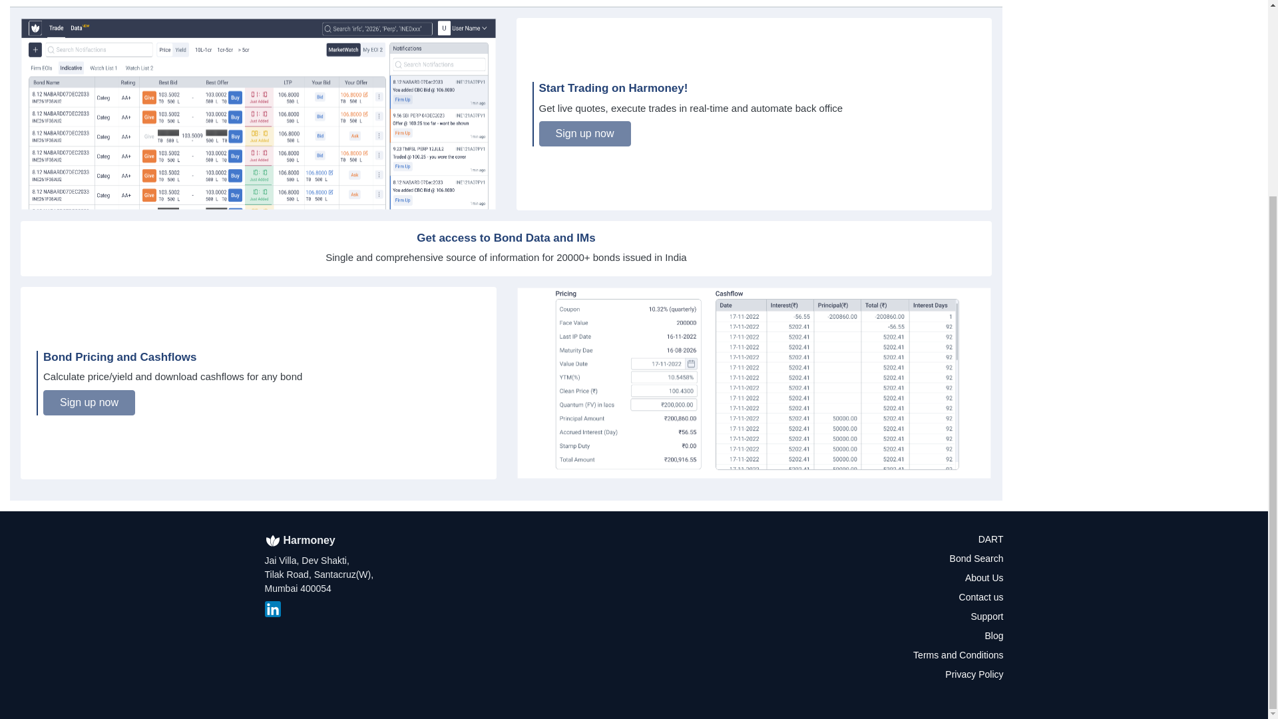 The height and width of the screenshot is (719, 1278). I want to click on Sign up now, so click(585, 134).